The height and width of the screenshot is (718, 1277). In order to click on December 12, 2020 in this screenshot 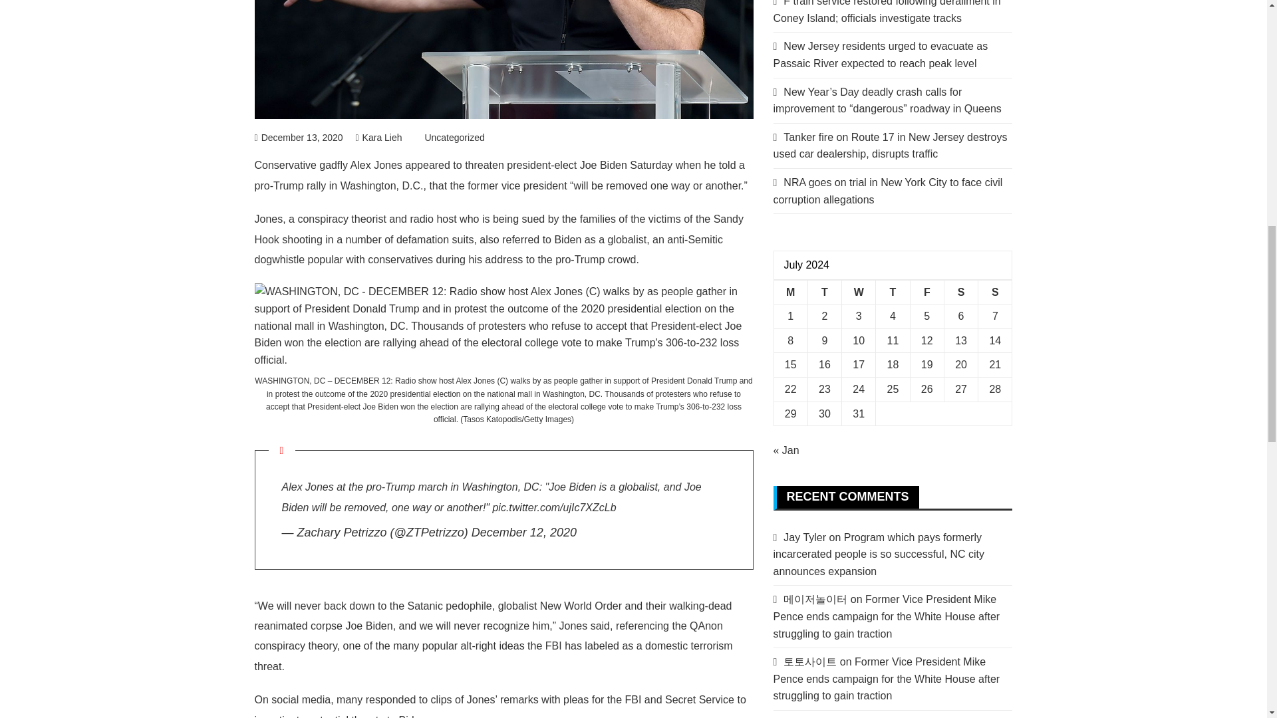, I will do `click(524, 532)`.